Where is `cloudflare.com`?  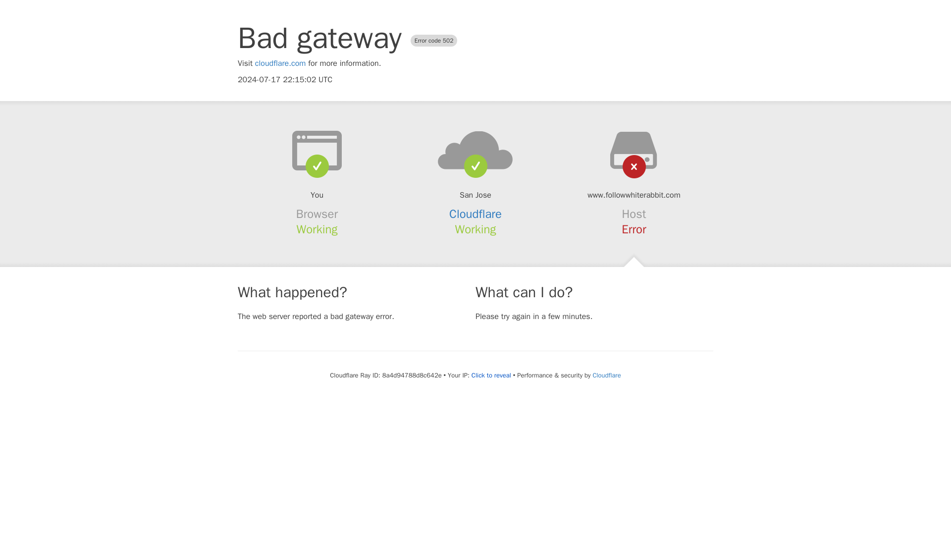
cloudflare.com is located at coordinates (280, 63).